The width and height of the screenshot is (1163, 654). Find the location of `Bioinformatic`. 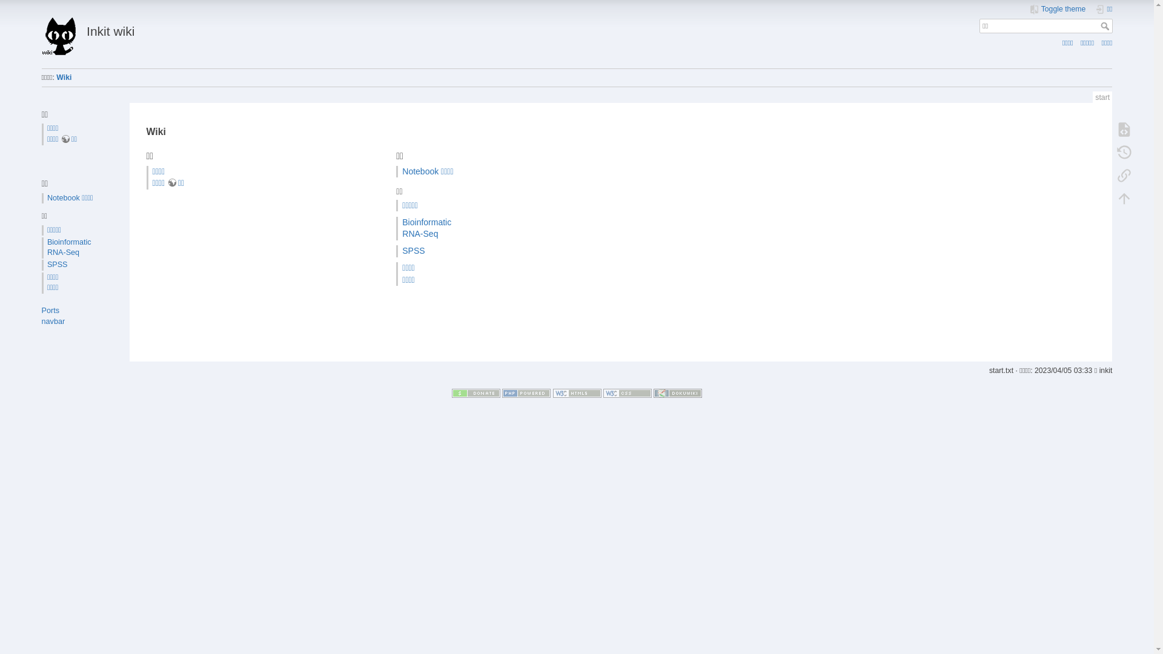

Bioinformatic is located at coordinates (426, 222).